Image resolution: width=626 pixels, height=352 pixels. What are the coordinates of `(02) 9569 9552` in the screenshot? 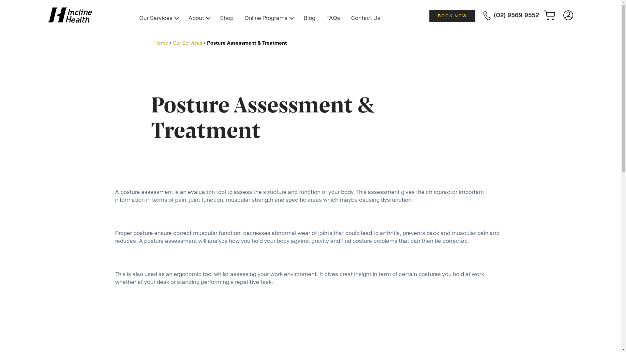 It's located at (511, 16).